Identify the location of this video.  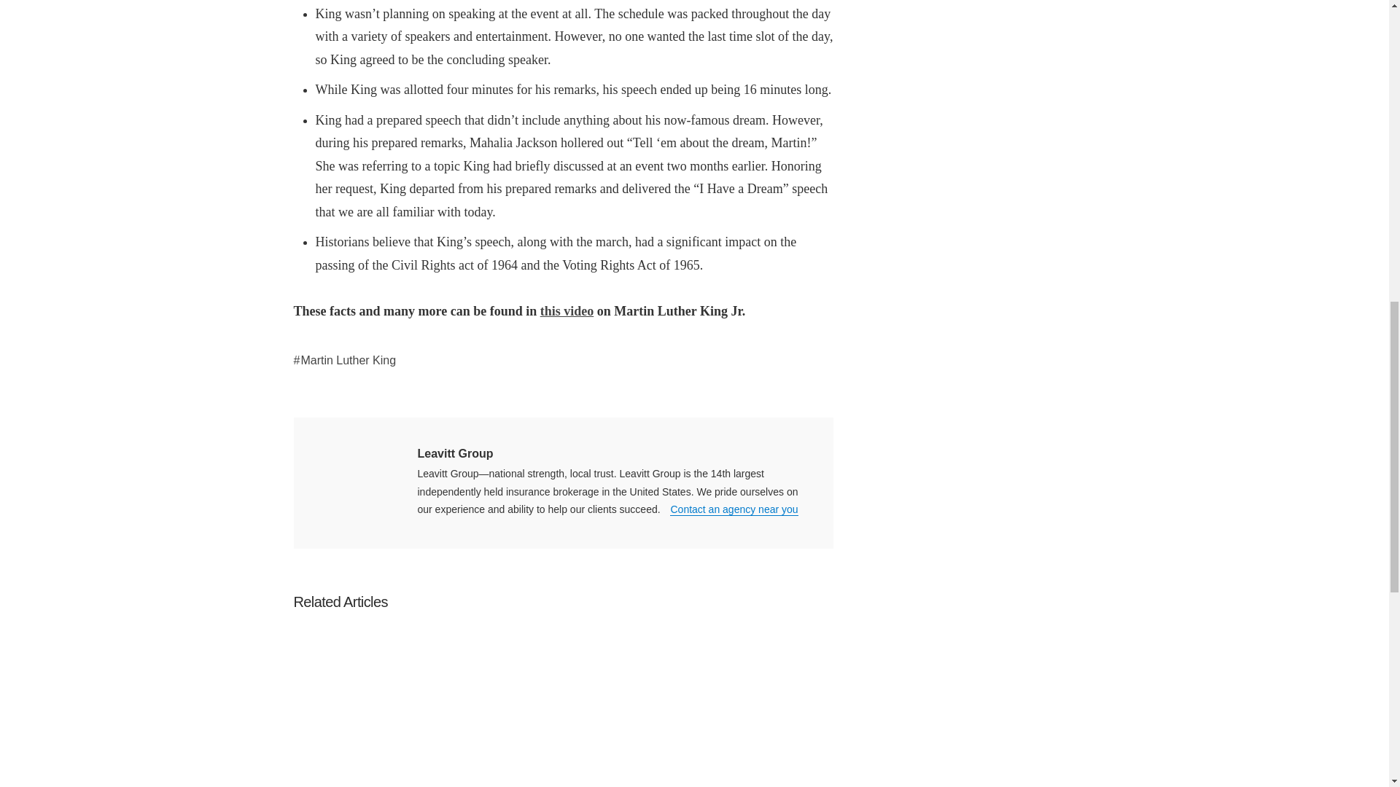
(567, 310).